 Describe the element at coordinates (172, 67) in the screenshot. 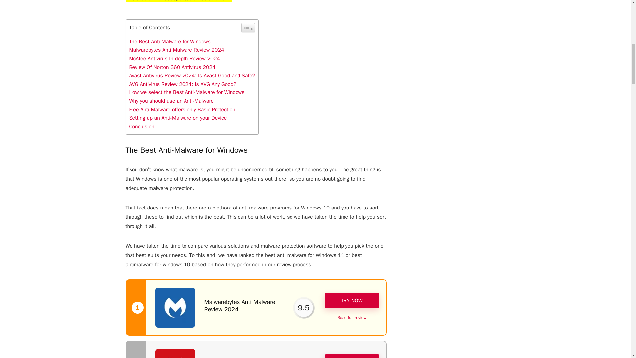

I see `Review Of Norton 360 Antivirus 2024` at that location.